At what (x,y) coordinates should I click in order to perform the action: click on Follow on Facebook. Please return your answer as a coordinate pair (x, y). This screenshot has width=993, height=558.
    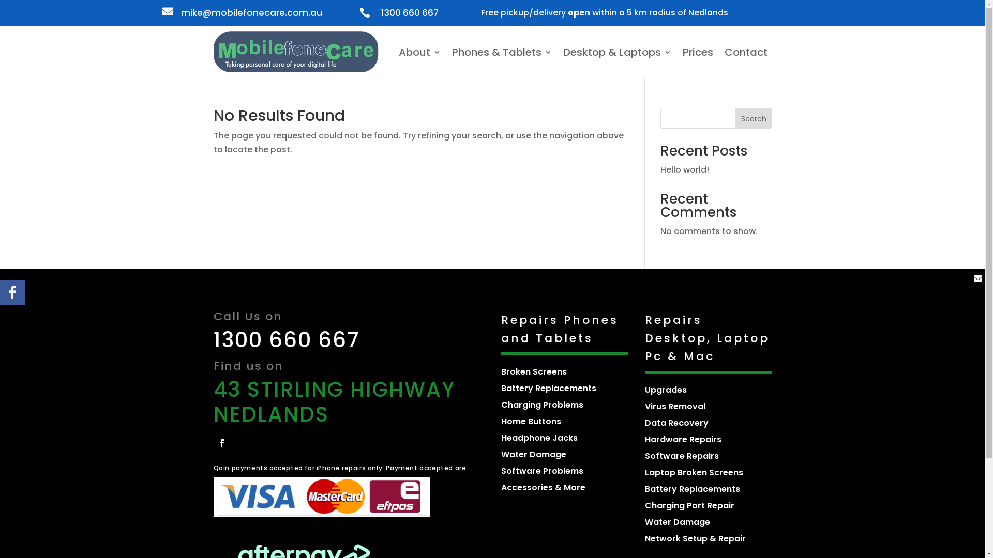
    Looking at the image, I should click on (221, 443).